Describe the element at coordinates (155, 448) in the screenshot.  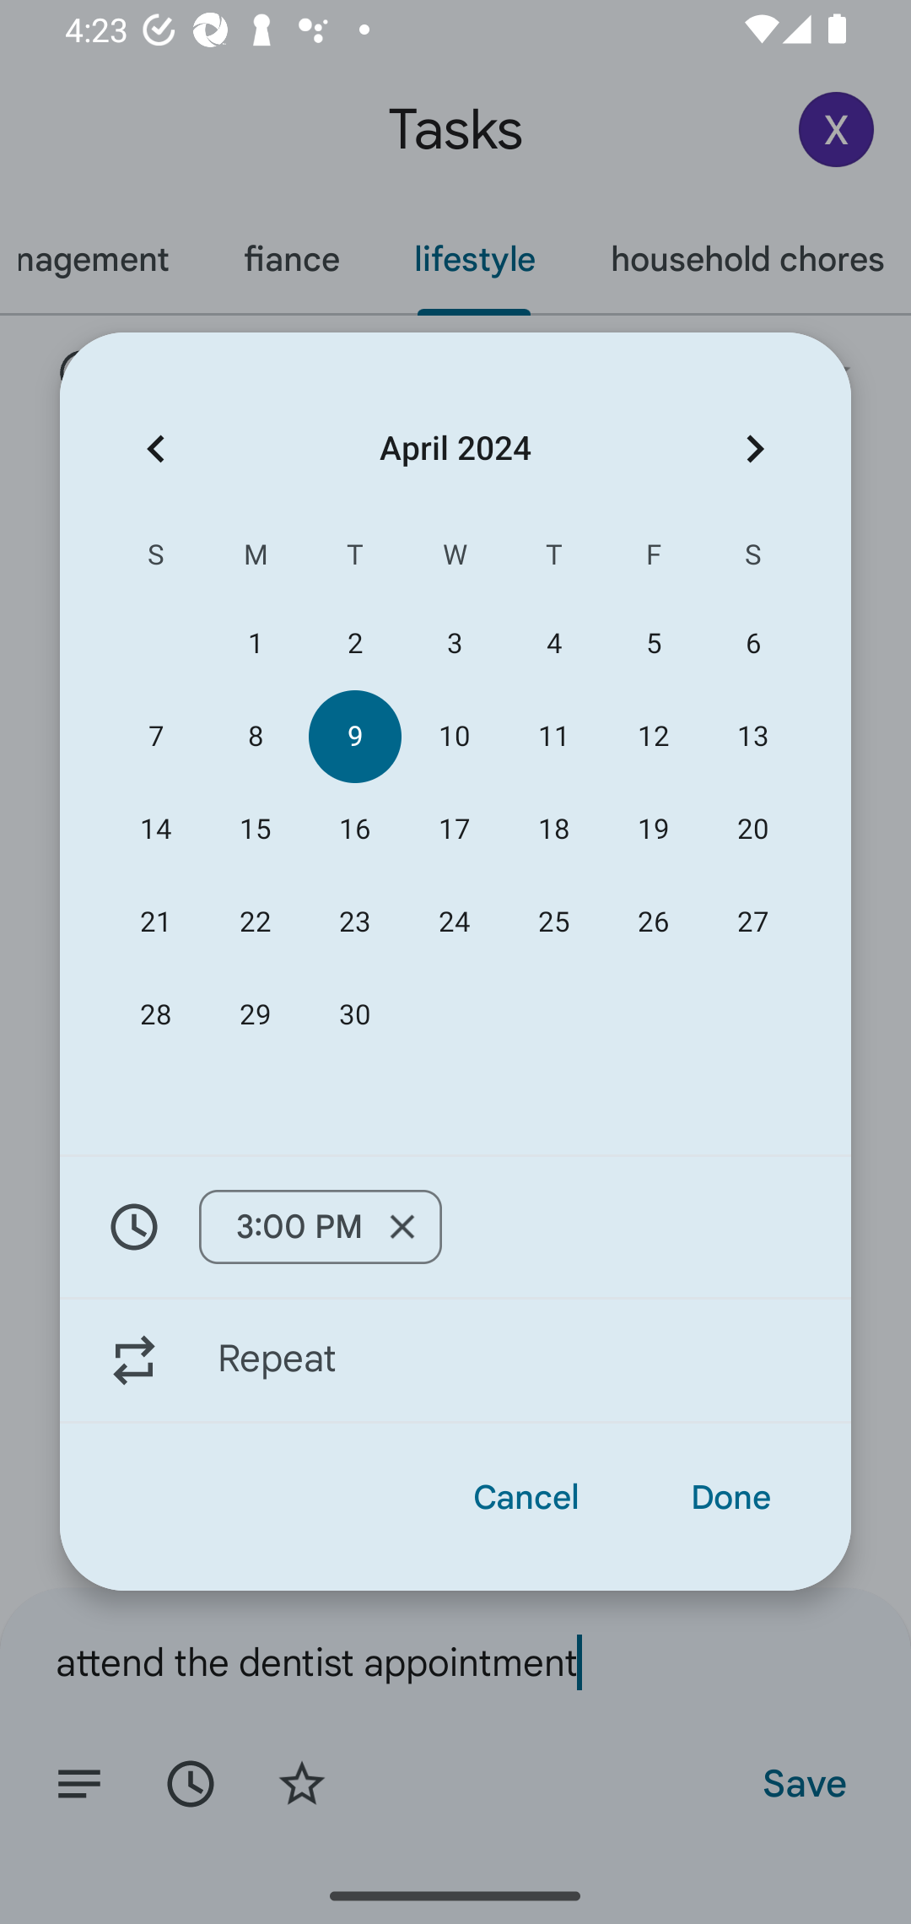
I see `Previous month` at that location.